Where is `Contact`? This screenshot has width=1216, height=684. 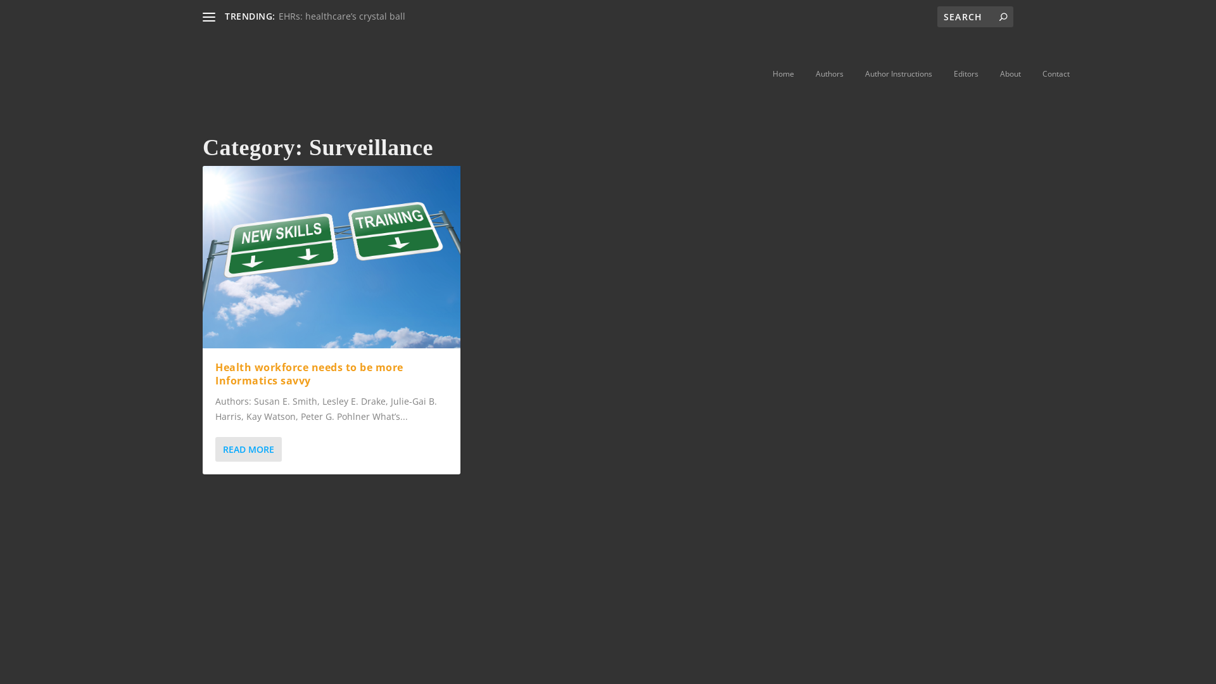
Contact is located at coordinates (1056, 74).